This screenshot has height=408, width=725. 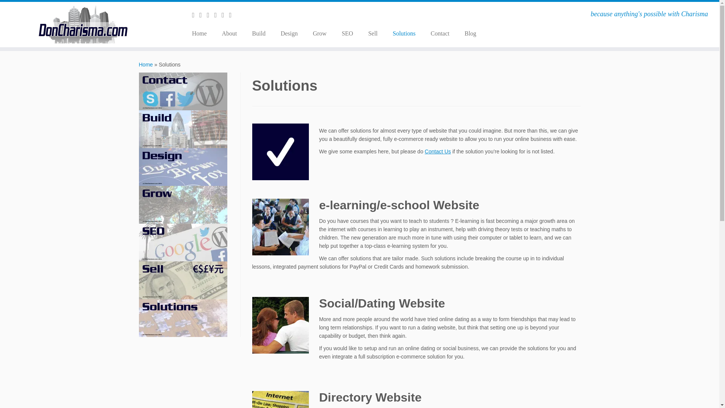 I want to click on Don Charisma, so click(x=146, y=65).